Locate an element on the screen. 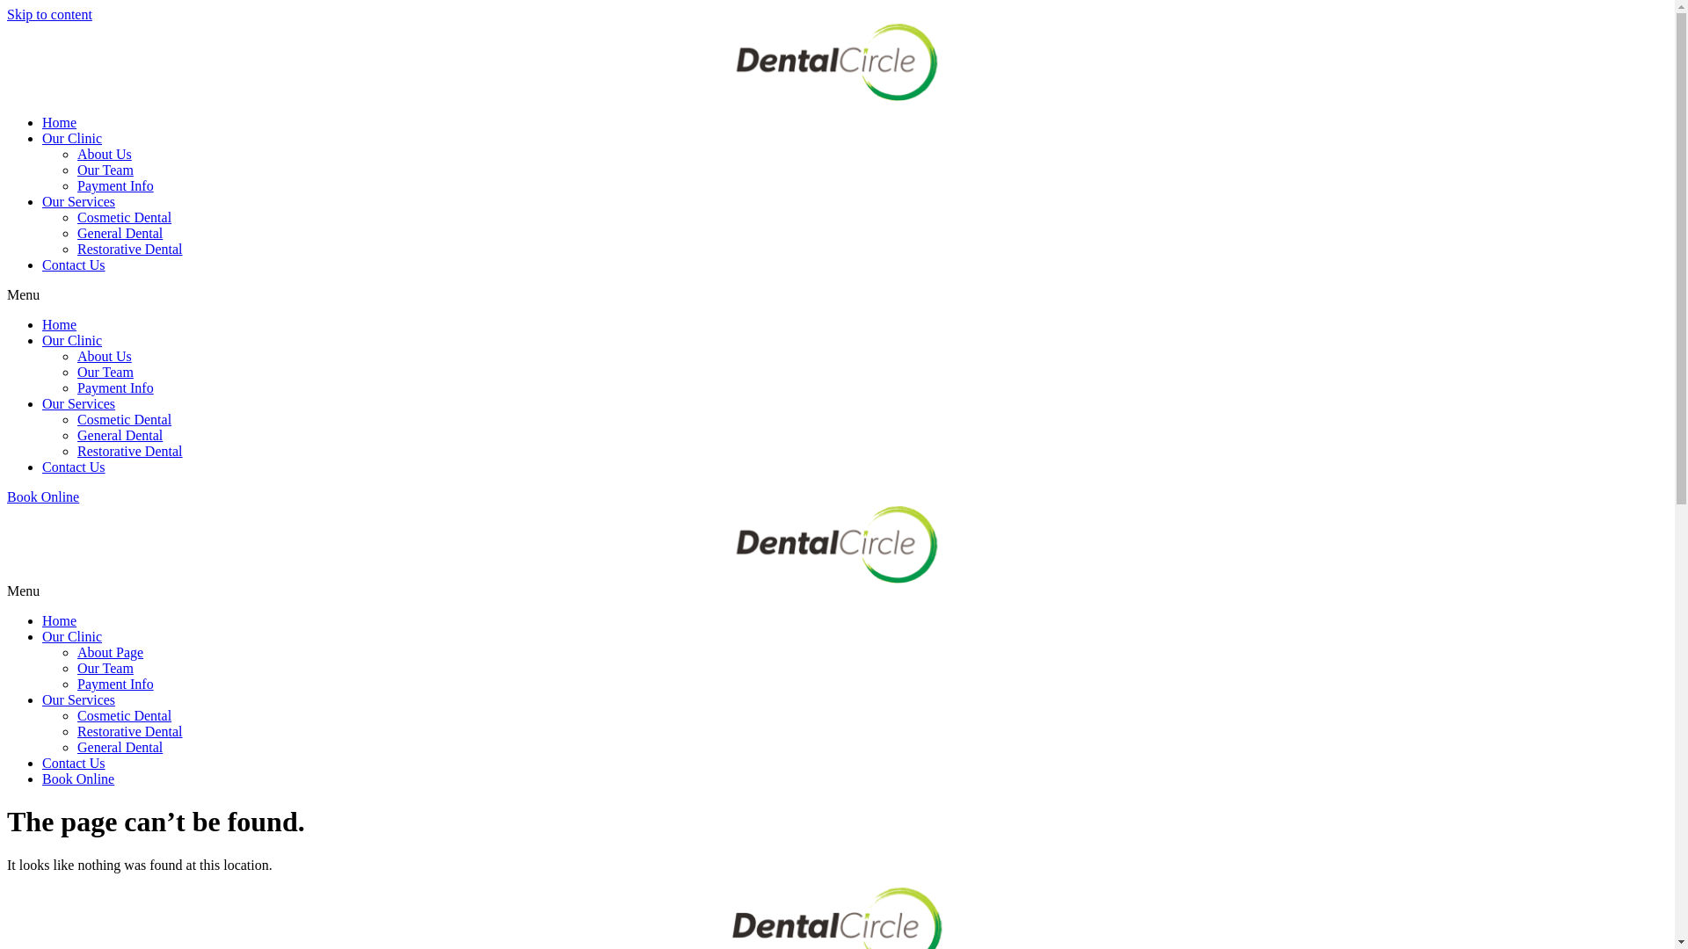 The width and height of the screenshot is (1688, 949). General Dental is located at coordinates (120, 747).